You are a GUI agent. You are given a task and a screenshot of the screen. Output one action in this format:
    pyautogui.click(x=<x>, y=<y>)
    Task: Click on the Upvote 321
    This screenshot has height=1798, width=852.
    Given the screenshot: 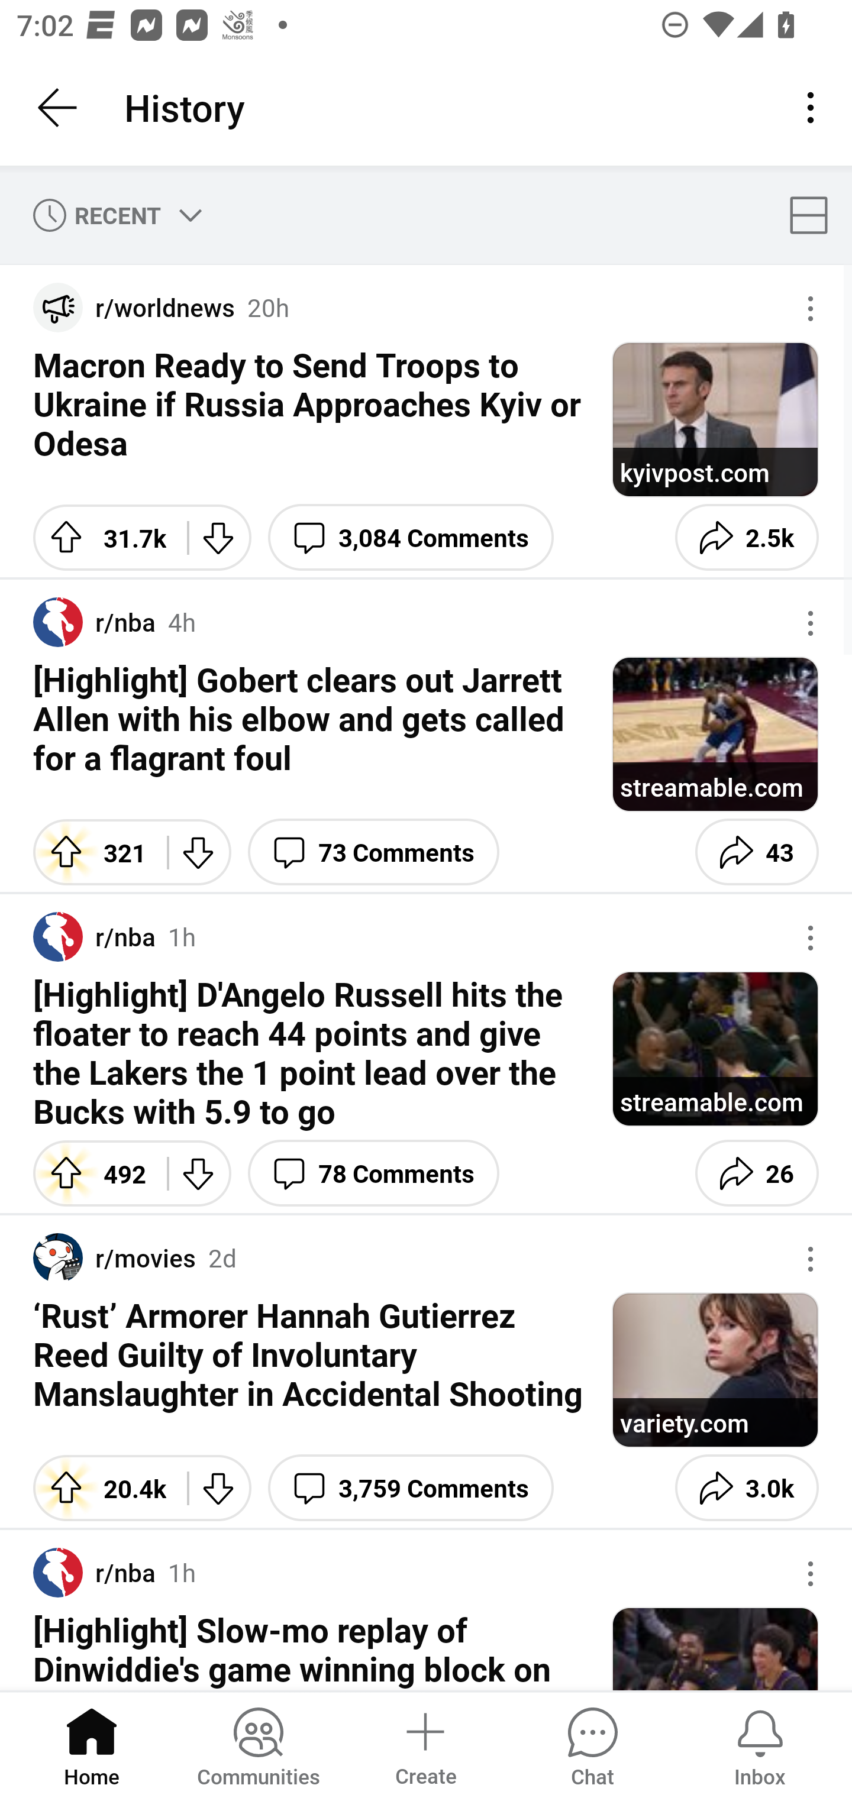 What is the action you would take?
    pyautogui.click(x=92, y=852)
    